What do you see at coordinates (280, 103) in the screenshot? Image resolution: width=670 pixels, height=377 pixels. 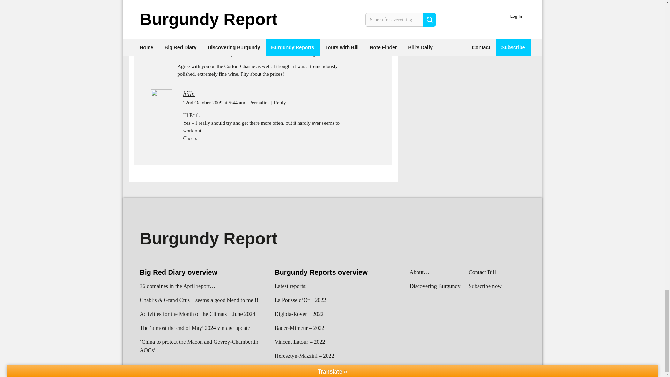 I see `Reply` at bounding box center [280, 103].